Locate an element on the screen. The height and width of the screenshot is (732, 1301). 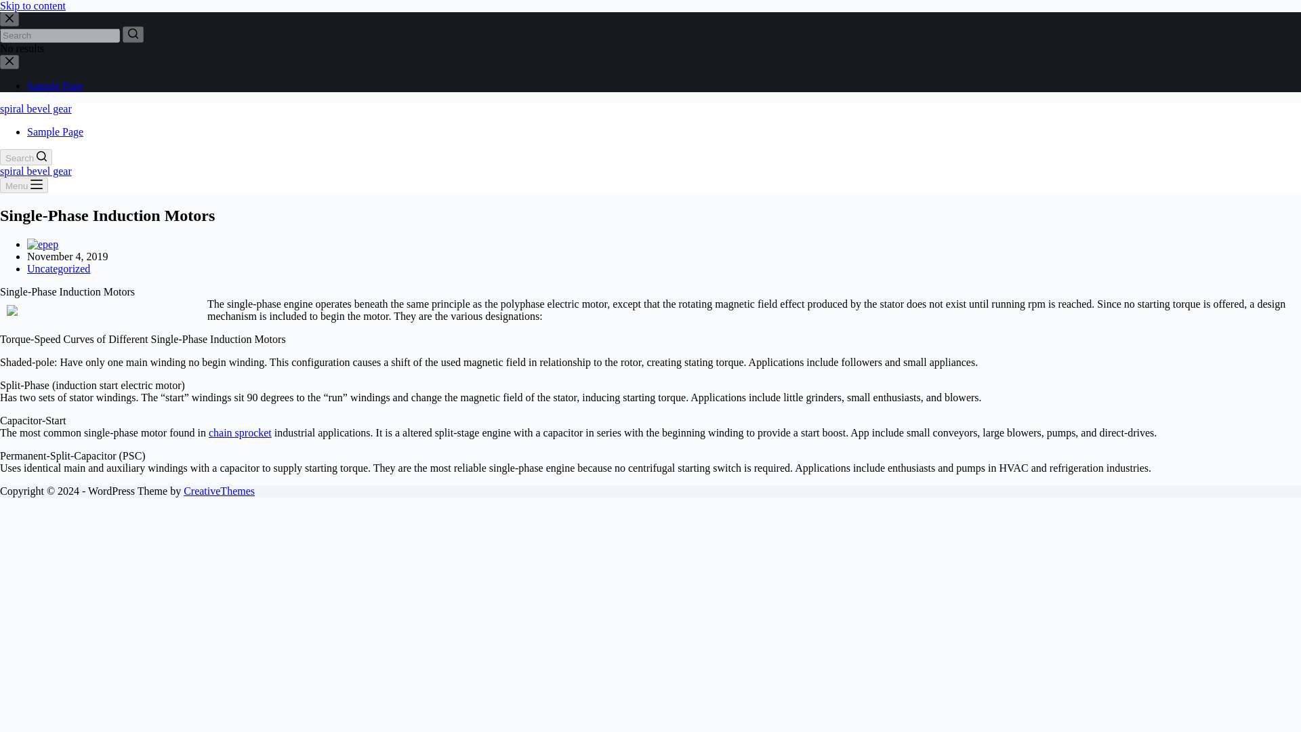
CreativeThemes is located at coordinates (219, 491).